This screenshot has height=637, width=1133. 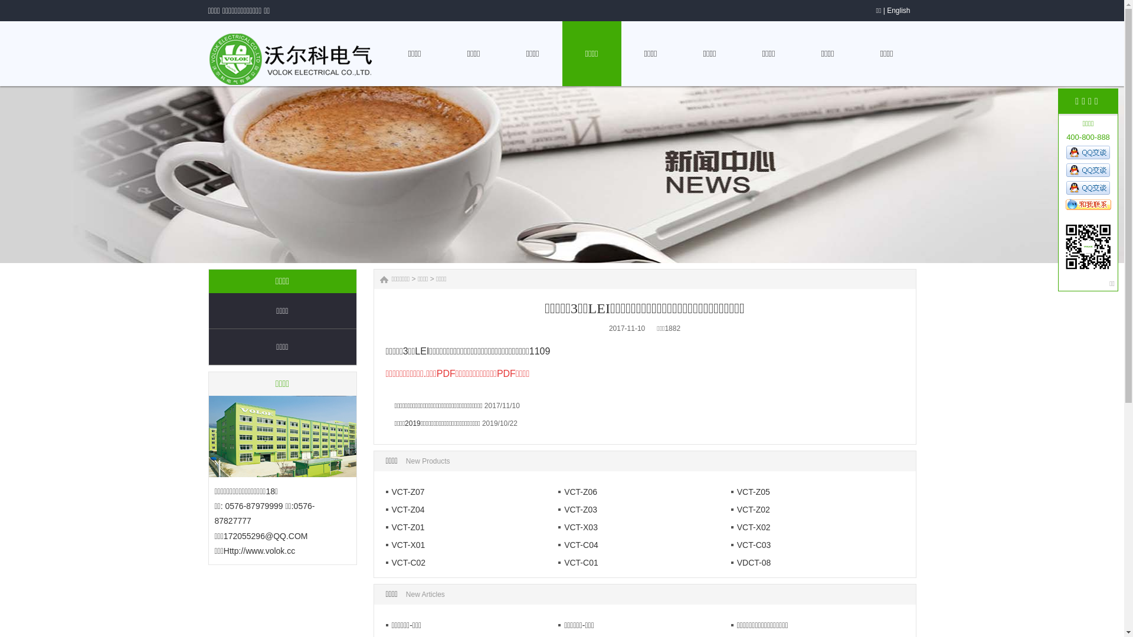 What do you see at coordinates (578, 563) in the screenshot?
I see `VCT-C01` at bounding box center [578, 563].